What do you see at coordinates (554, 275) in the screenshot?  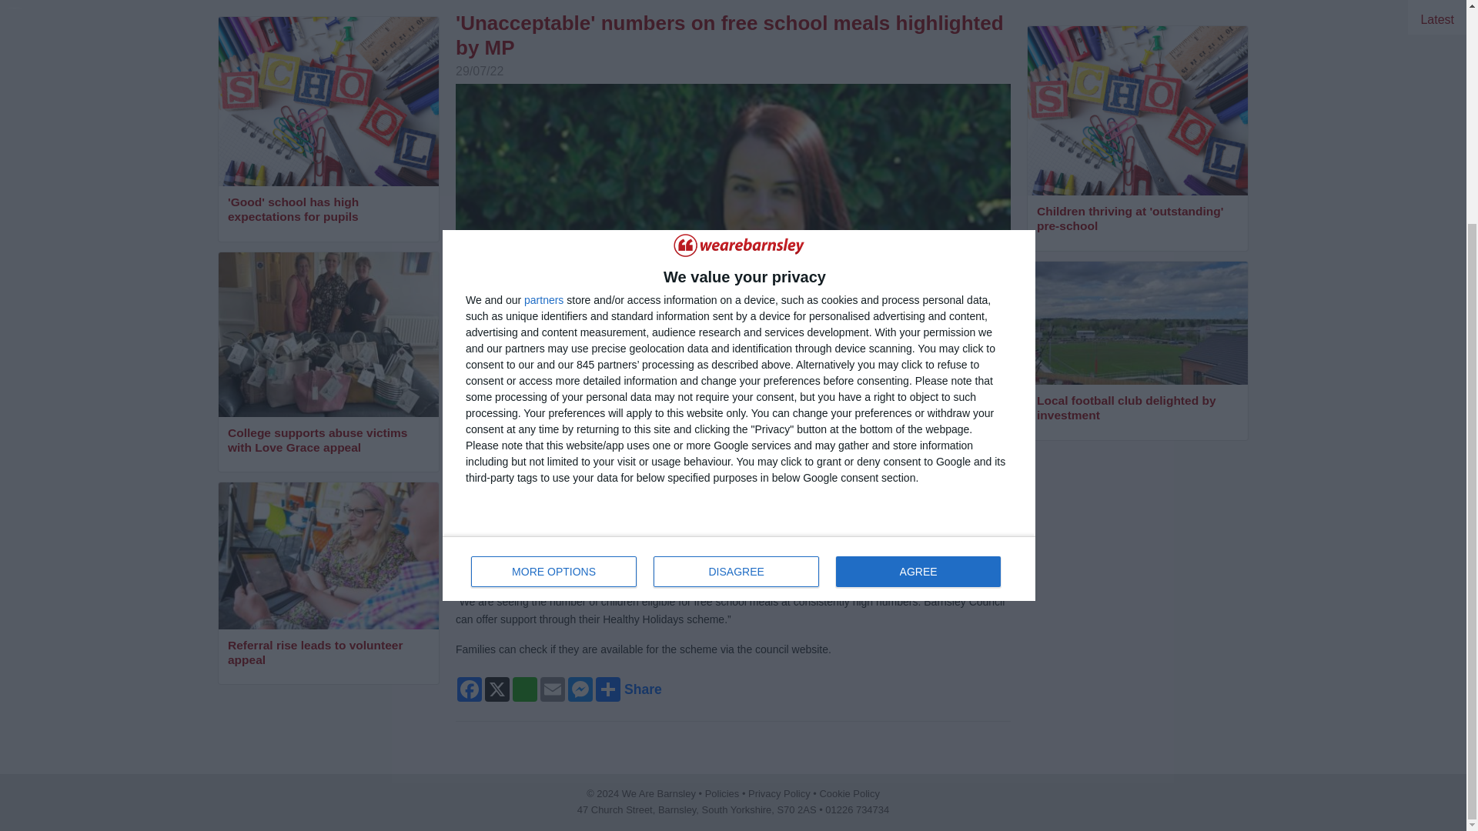 I see `MORE OPTIONS` at bounding box center [554, 275].